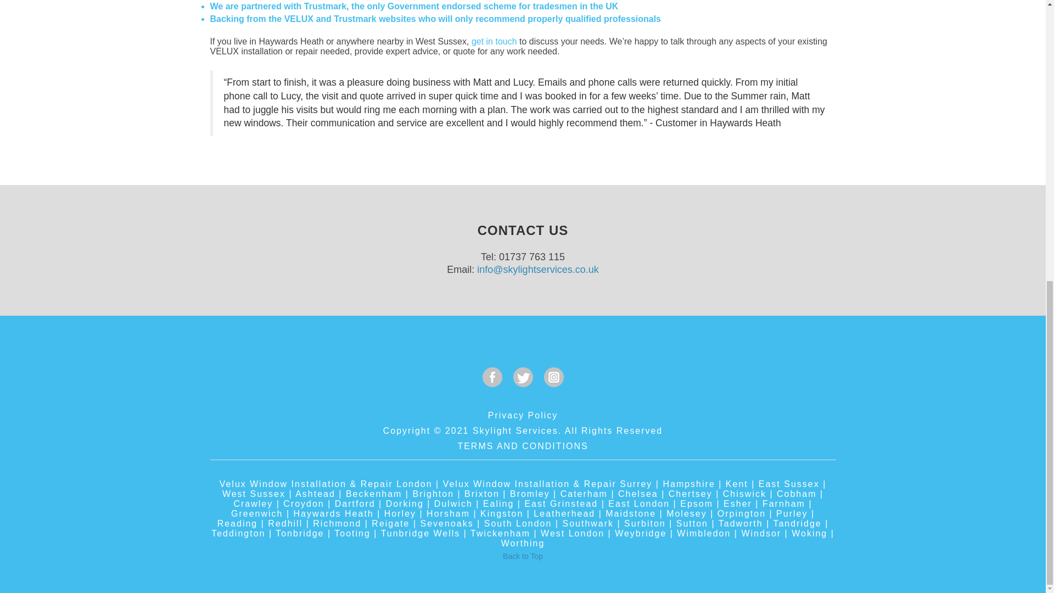  Describe the element at coordinates (315, 494) in the screenshot. I see `Ashtead` at that location.